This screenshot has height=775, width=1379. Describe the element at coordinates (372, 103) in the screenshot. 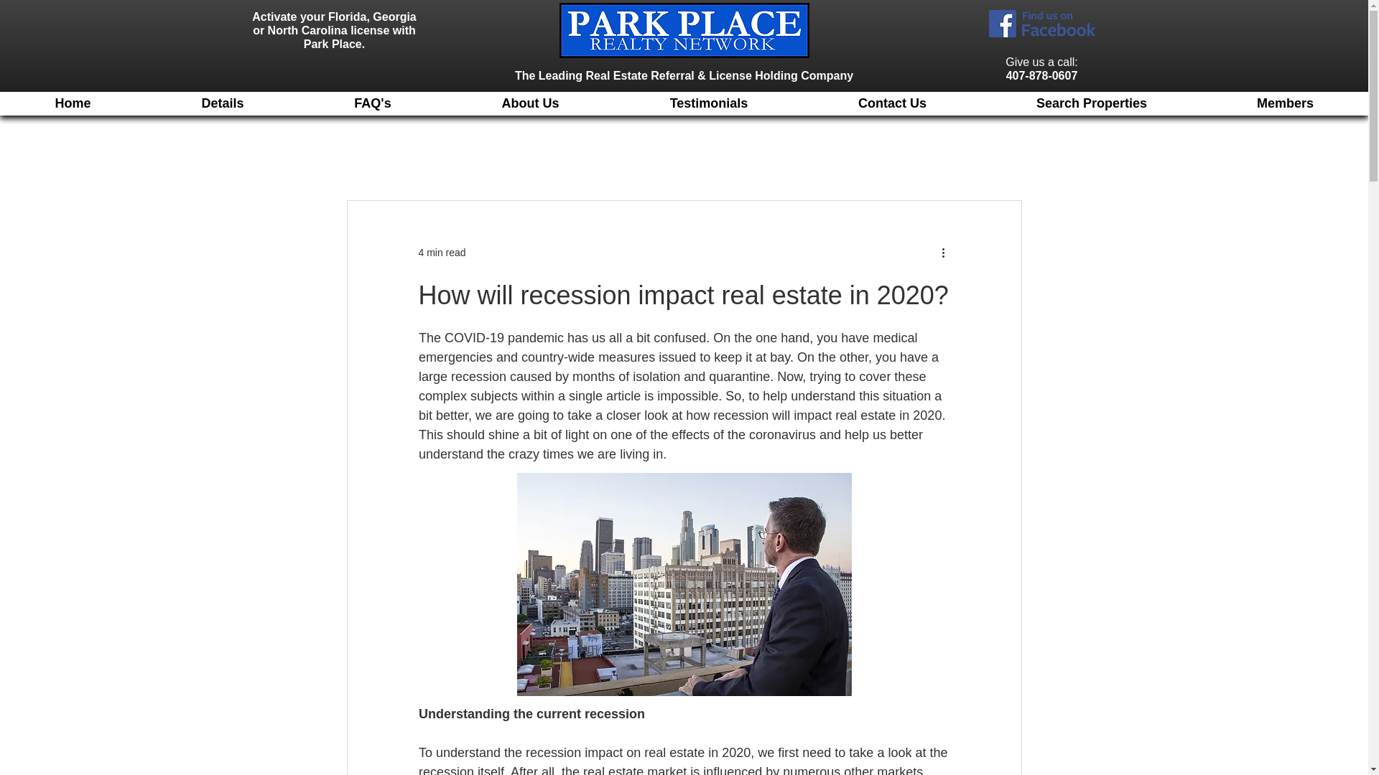

I see `FAQ's` at that location.